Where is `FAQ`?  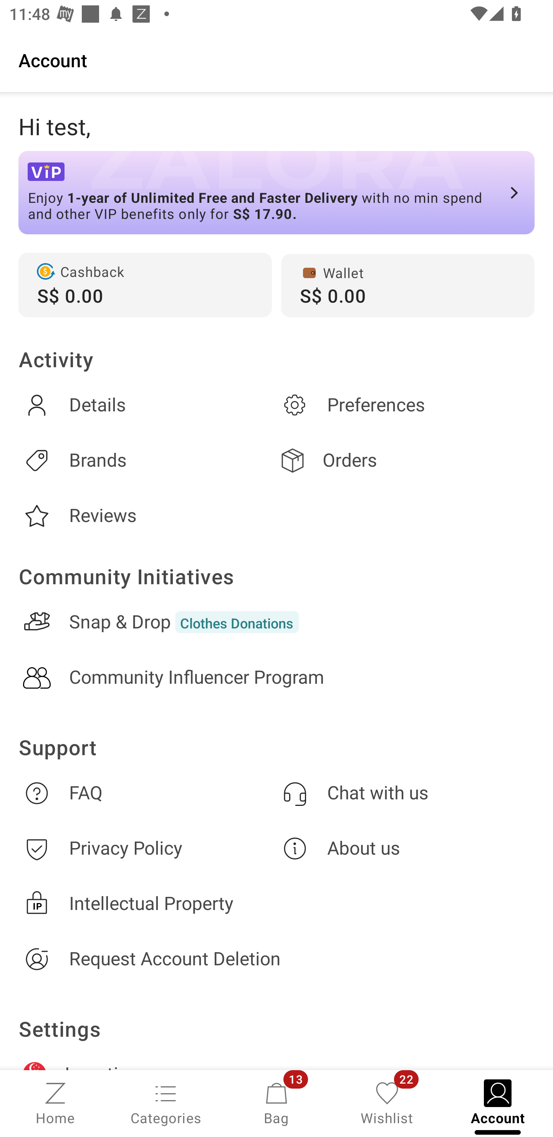
FAQ is located at coordinates (147, 793).